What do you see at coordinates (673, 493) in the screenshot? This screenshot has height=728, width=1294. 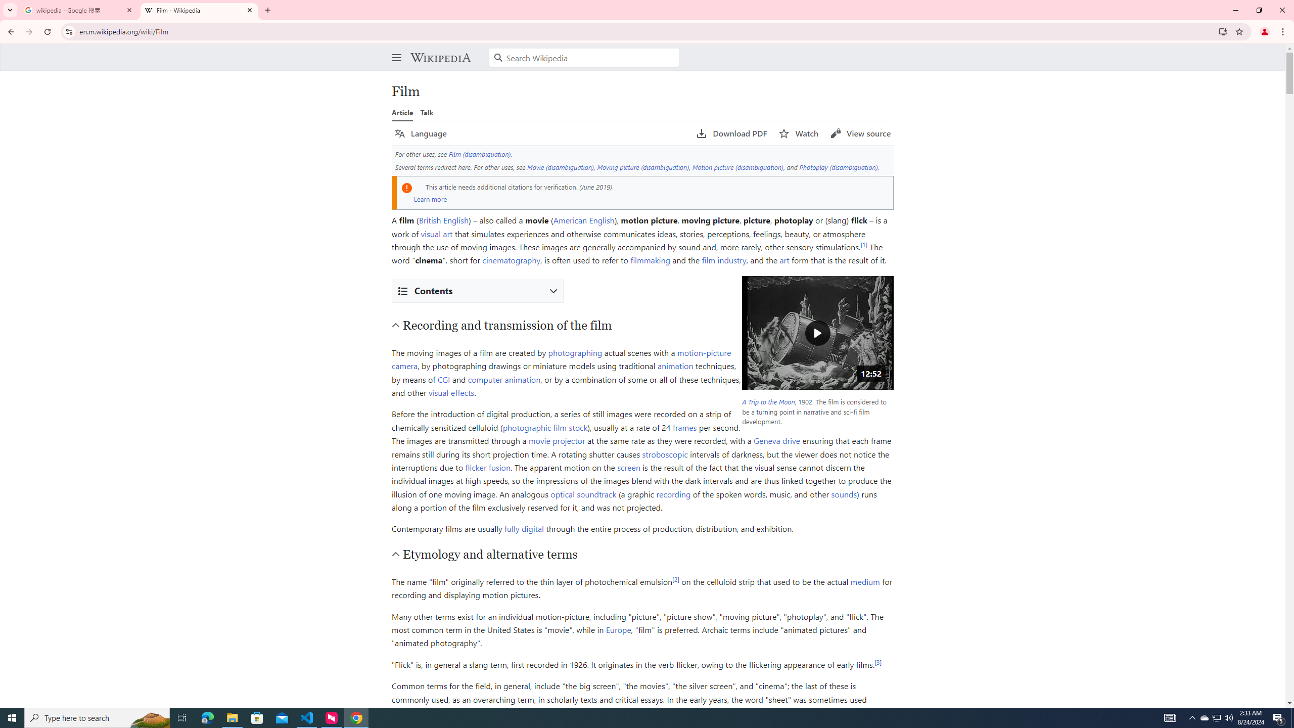 I see `recording` at bounding box center [673, 493].